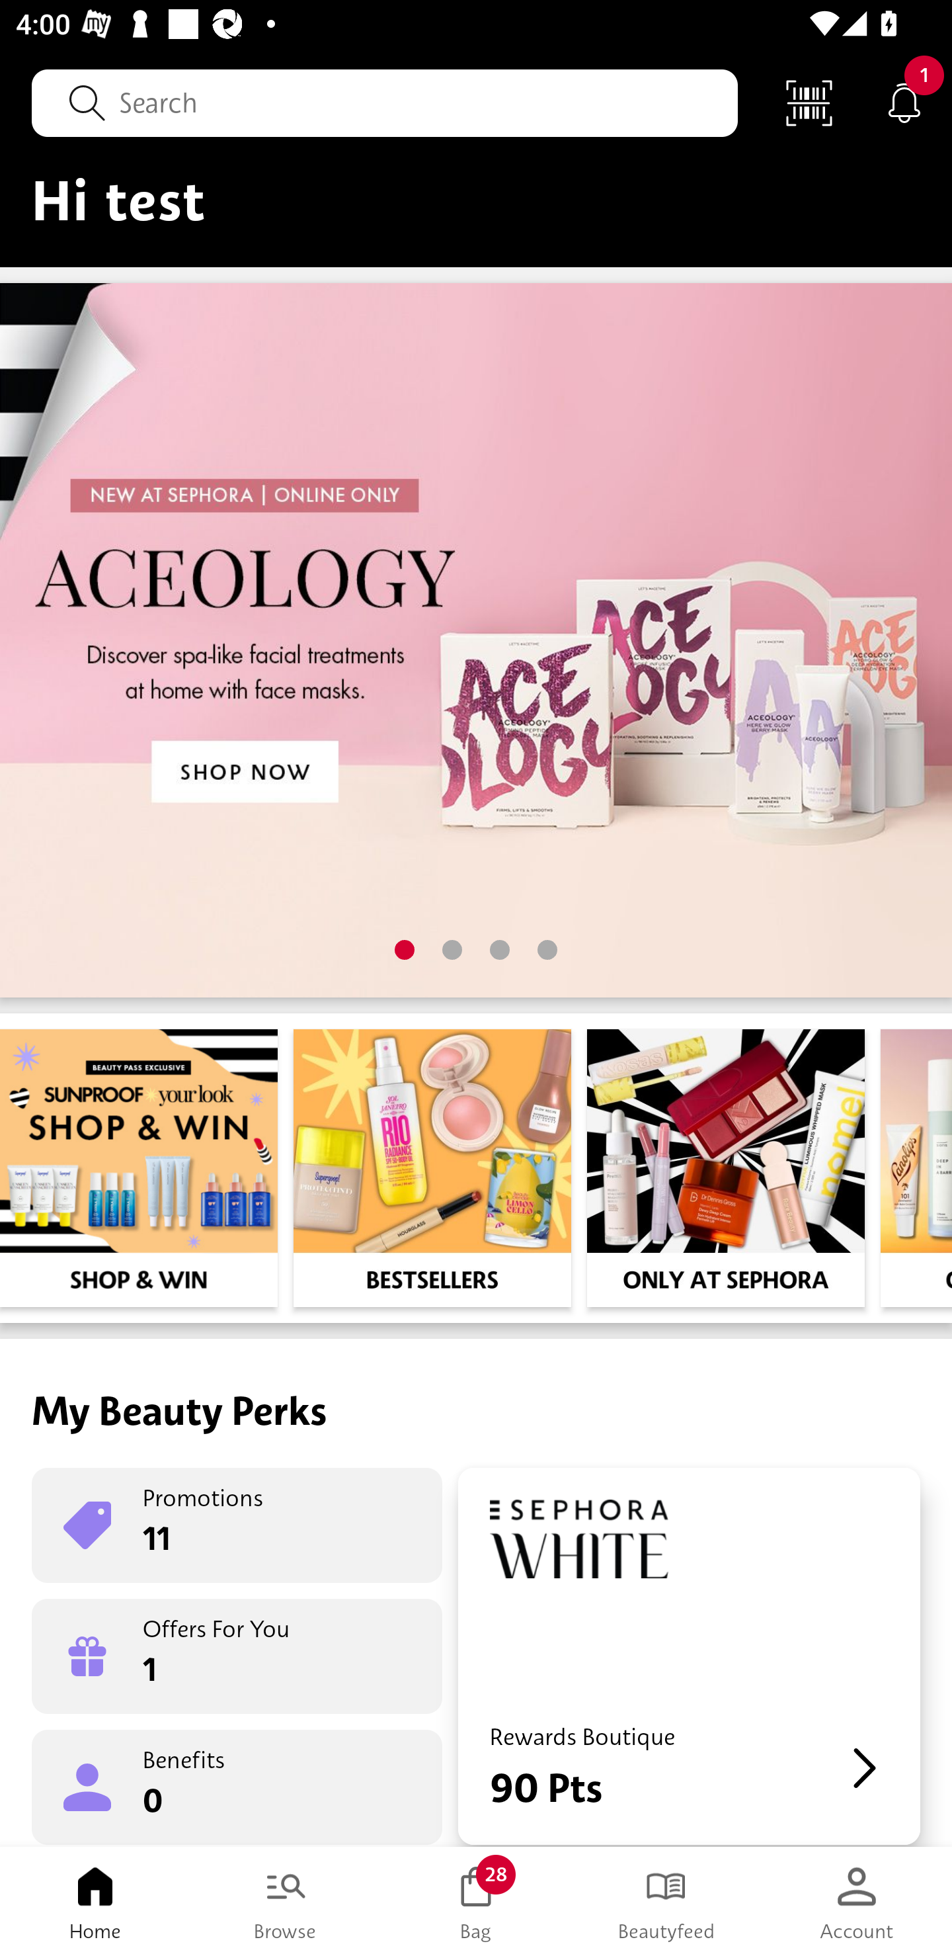 This screenshot has width=952, height=1958. I want to click on Promotions 11, so click(237, 1525).